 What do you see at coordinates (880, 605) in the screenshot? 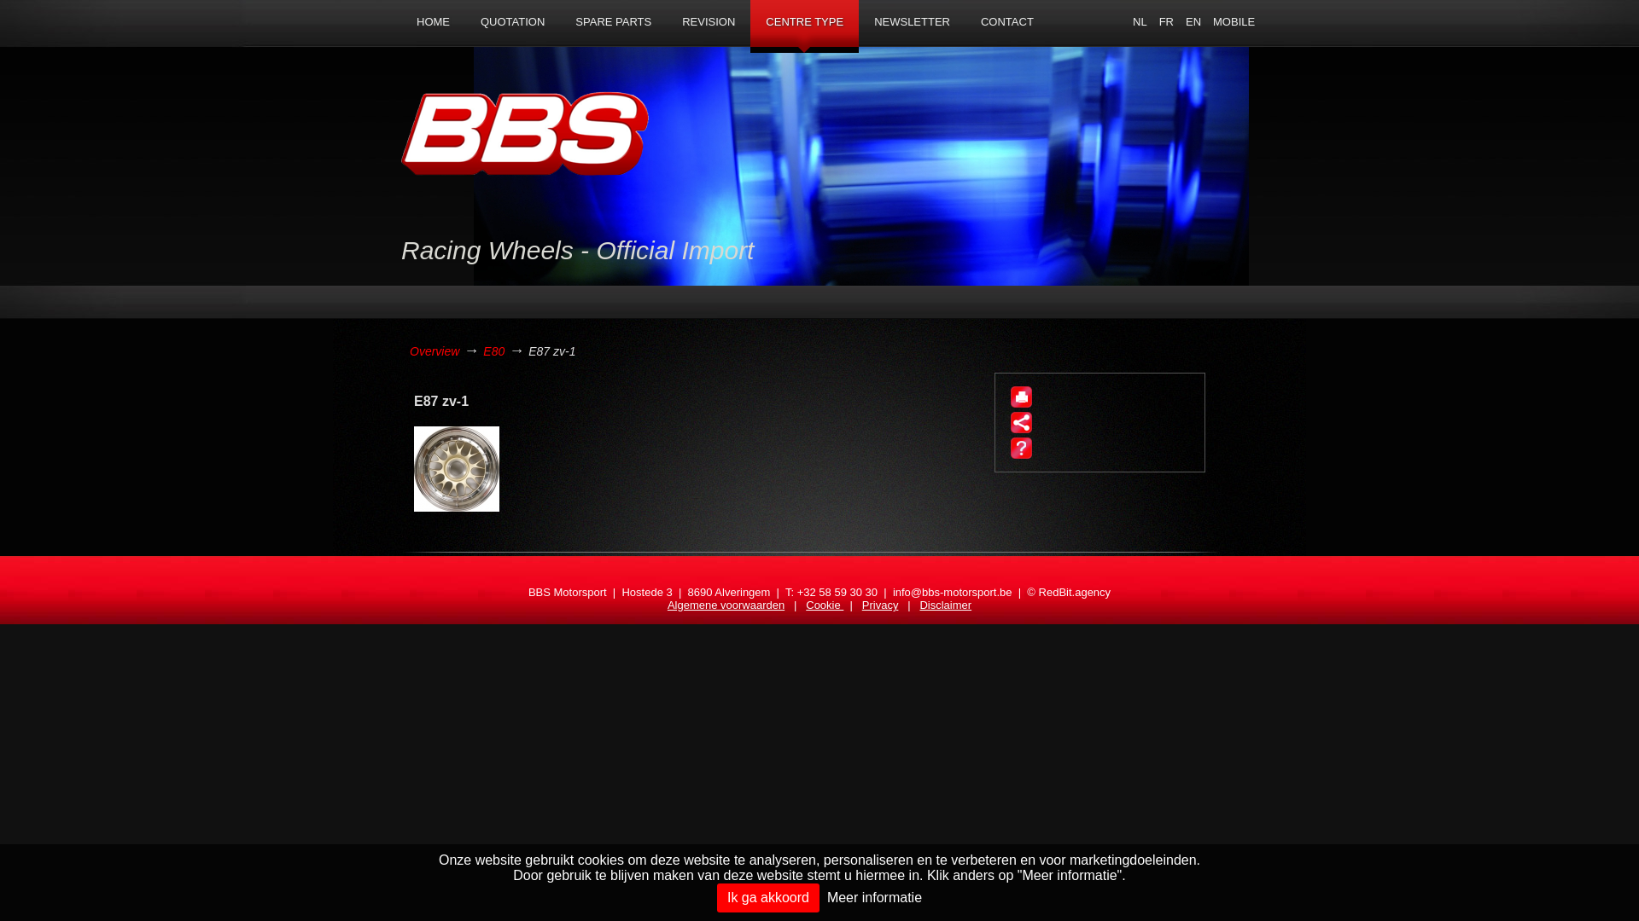
I see `Privacy` at bounding box center [880, 605].